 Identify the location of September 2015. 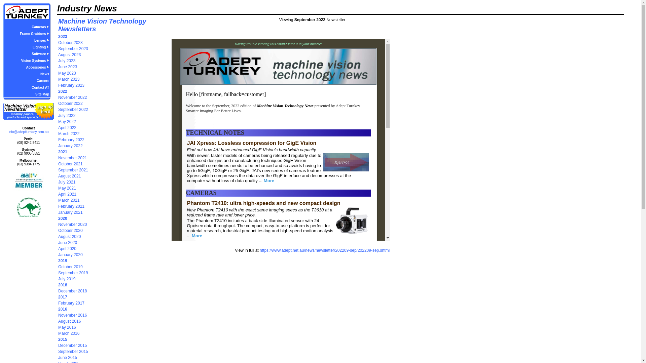
(73, 352).